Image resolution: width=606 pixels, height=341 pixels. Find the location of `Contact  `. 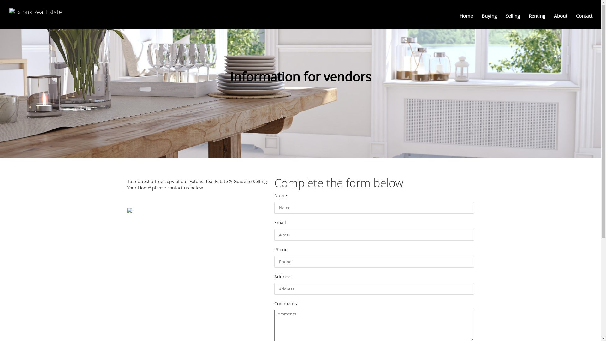

Contact   is located at coordinates (585, 18).